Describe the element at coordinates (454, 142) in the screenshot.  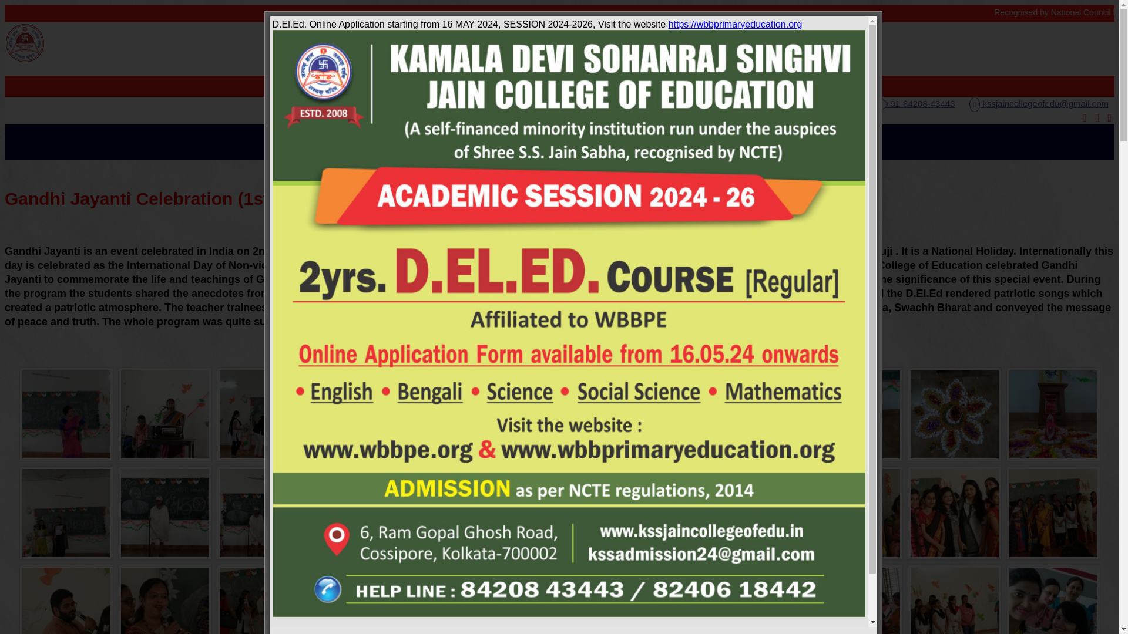
I see `Faculty` at that location.